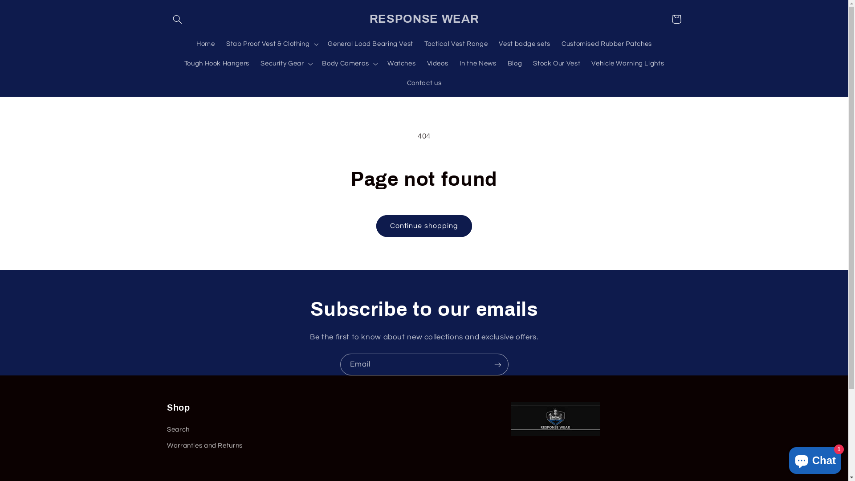 The image size is (855, 481). Describe the element at coordinates (206, 44) in the screenshot. I see `Home` at that location.